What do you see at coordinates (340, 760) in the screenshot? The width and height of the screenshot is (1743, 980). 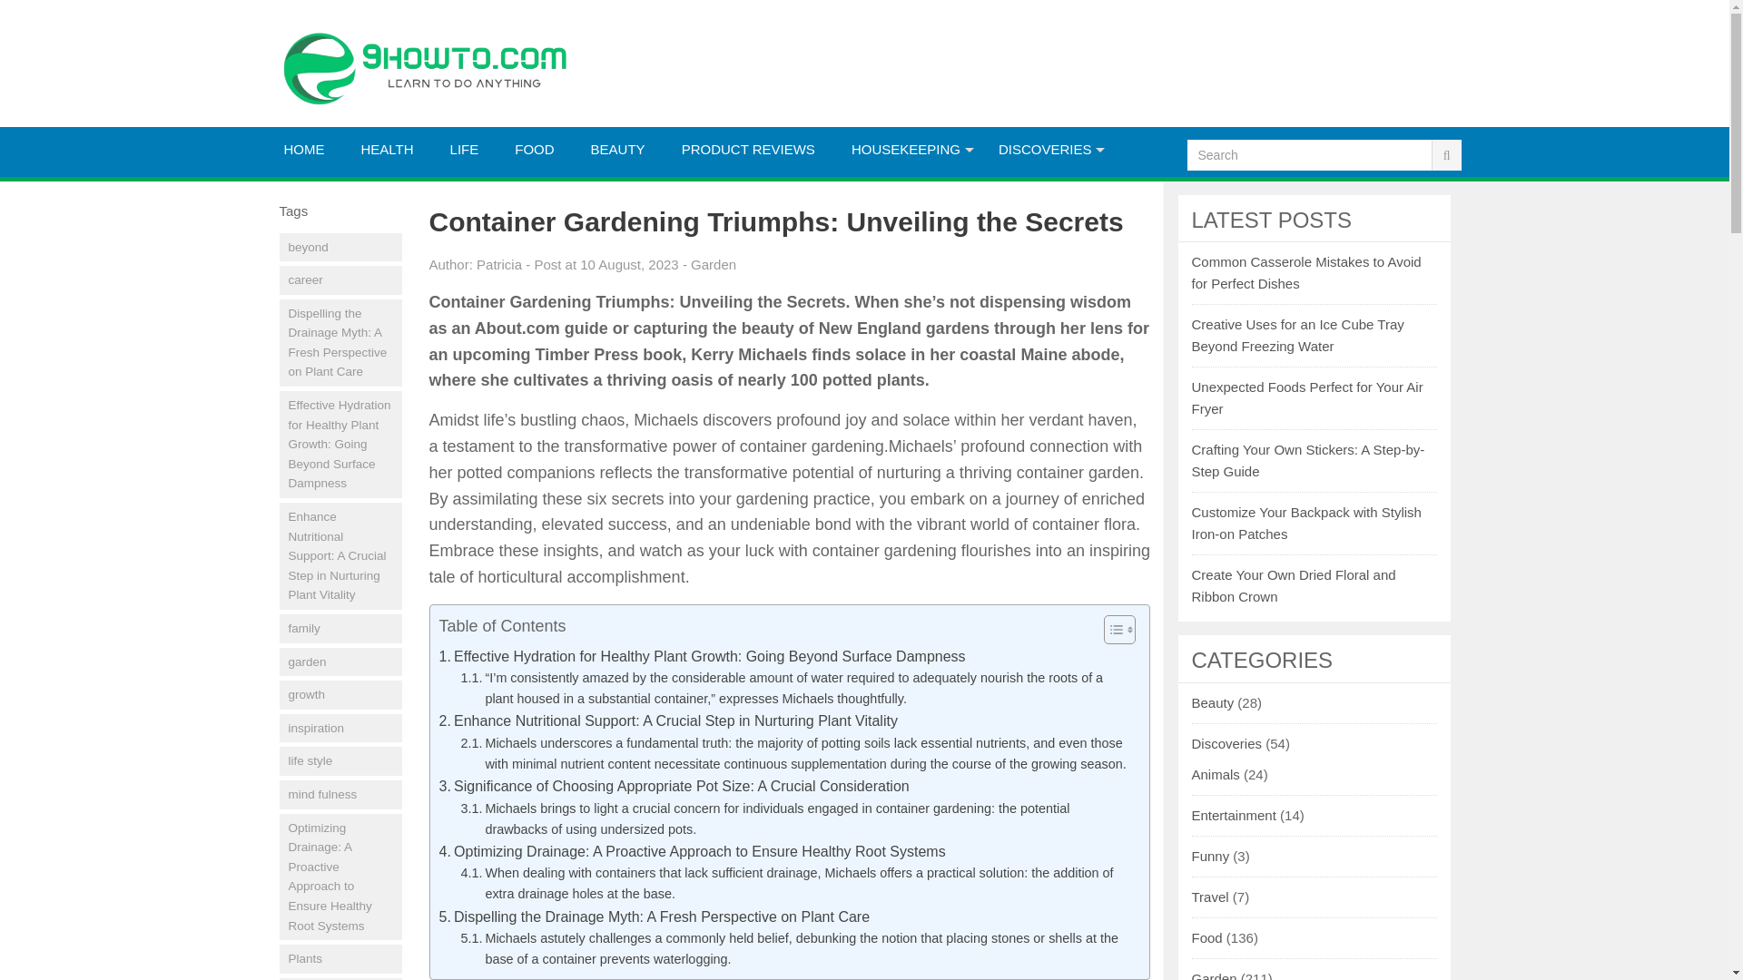 I see `life style` at bounding box center [340, 760].